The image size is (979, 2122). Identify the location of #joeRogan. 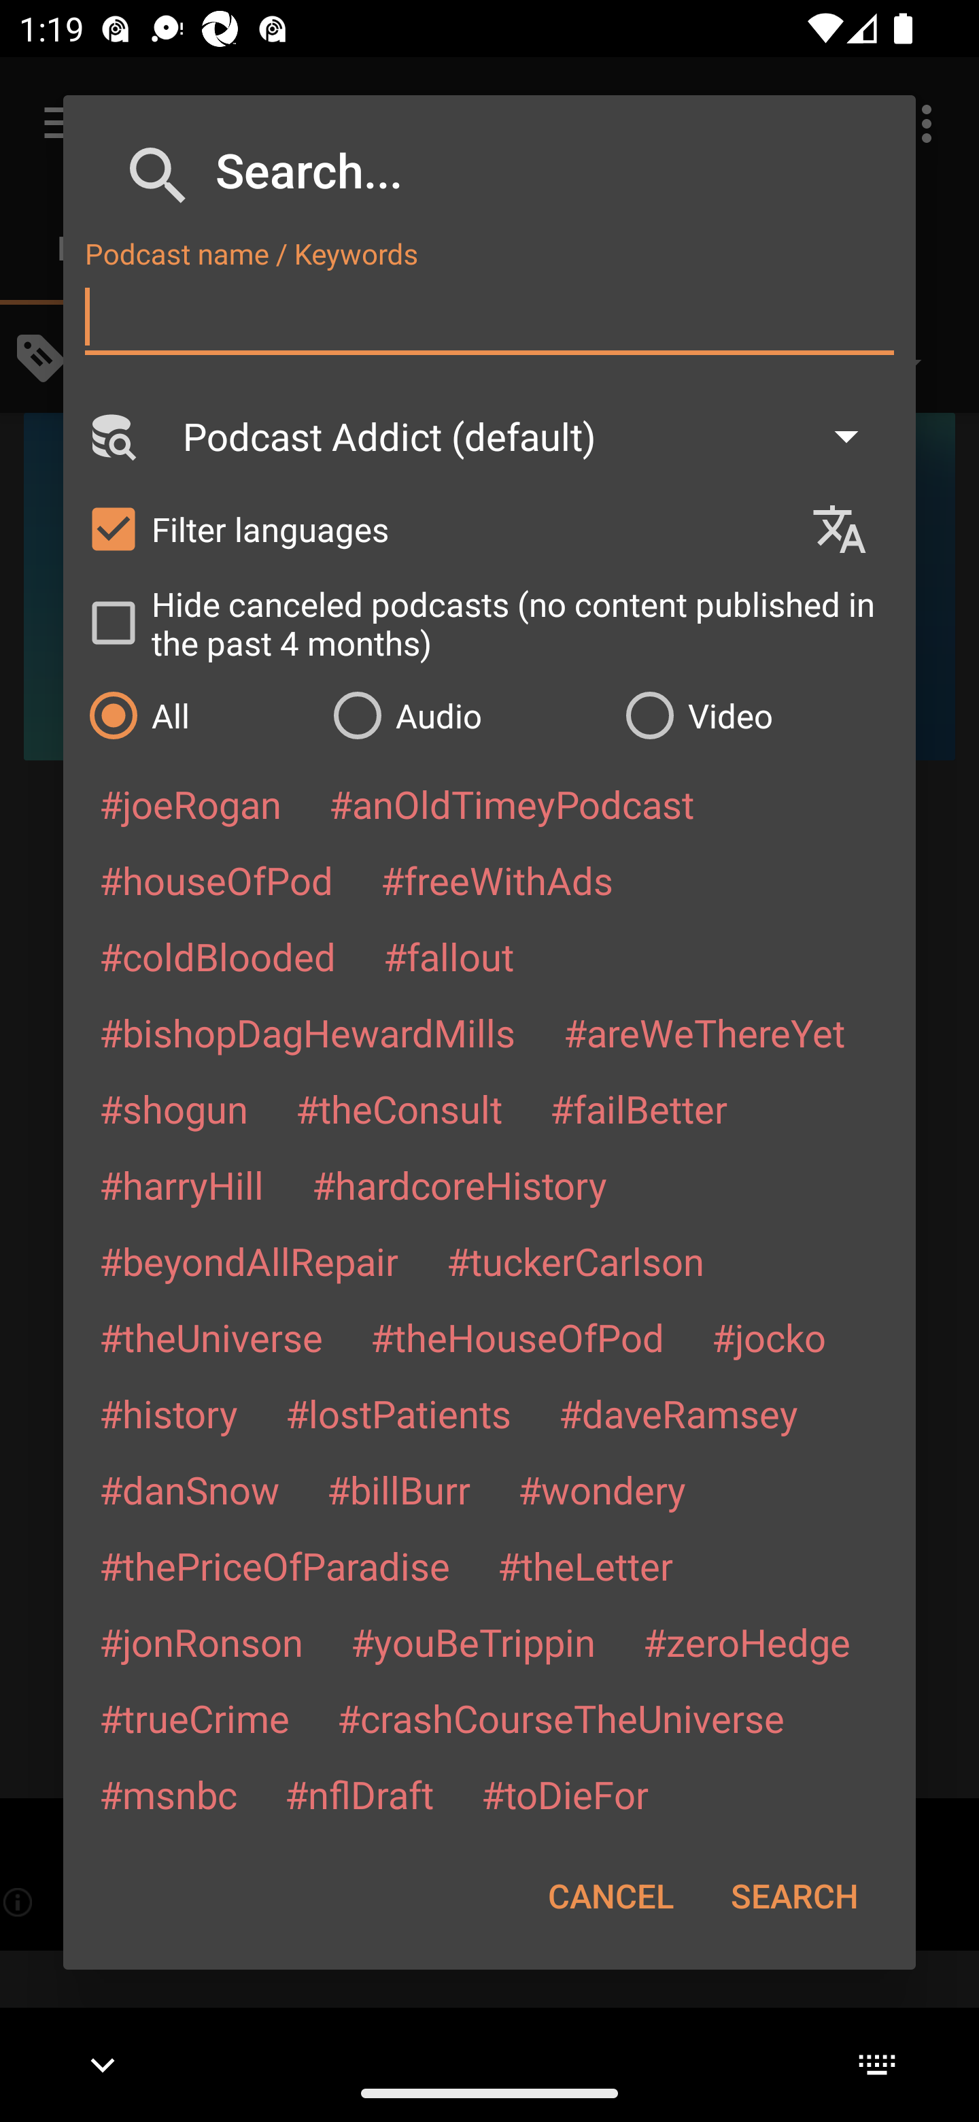
(190, 804).